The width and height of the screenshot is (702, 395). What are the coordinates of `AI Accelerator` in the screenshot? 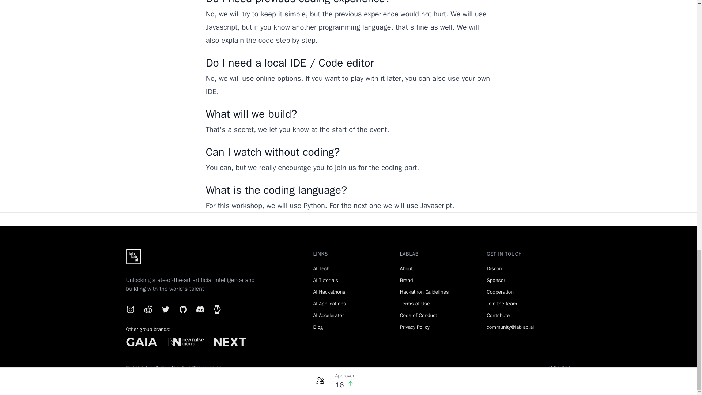 It's located at (328, 315).